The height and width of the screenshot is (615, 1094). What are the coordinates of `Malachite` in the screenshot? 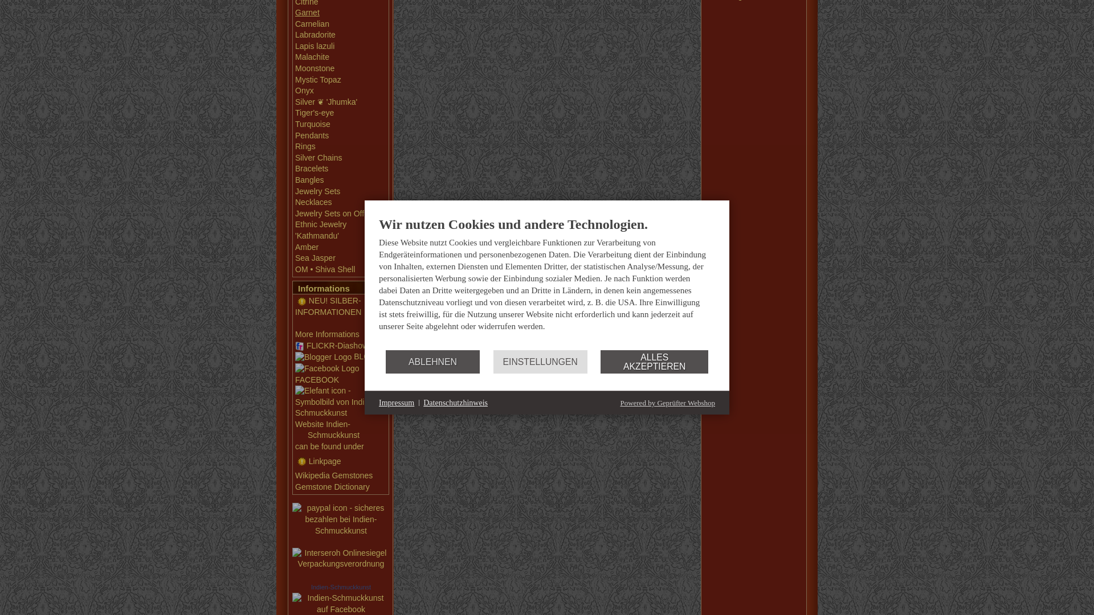 It's located at (312, 57).